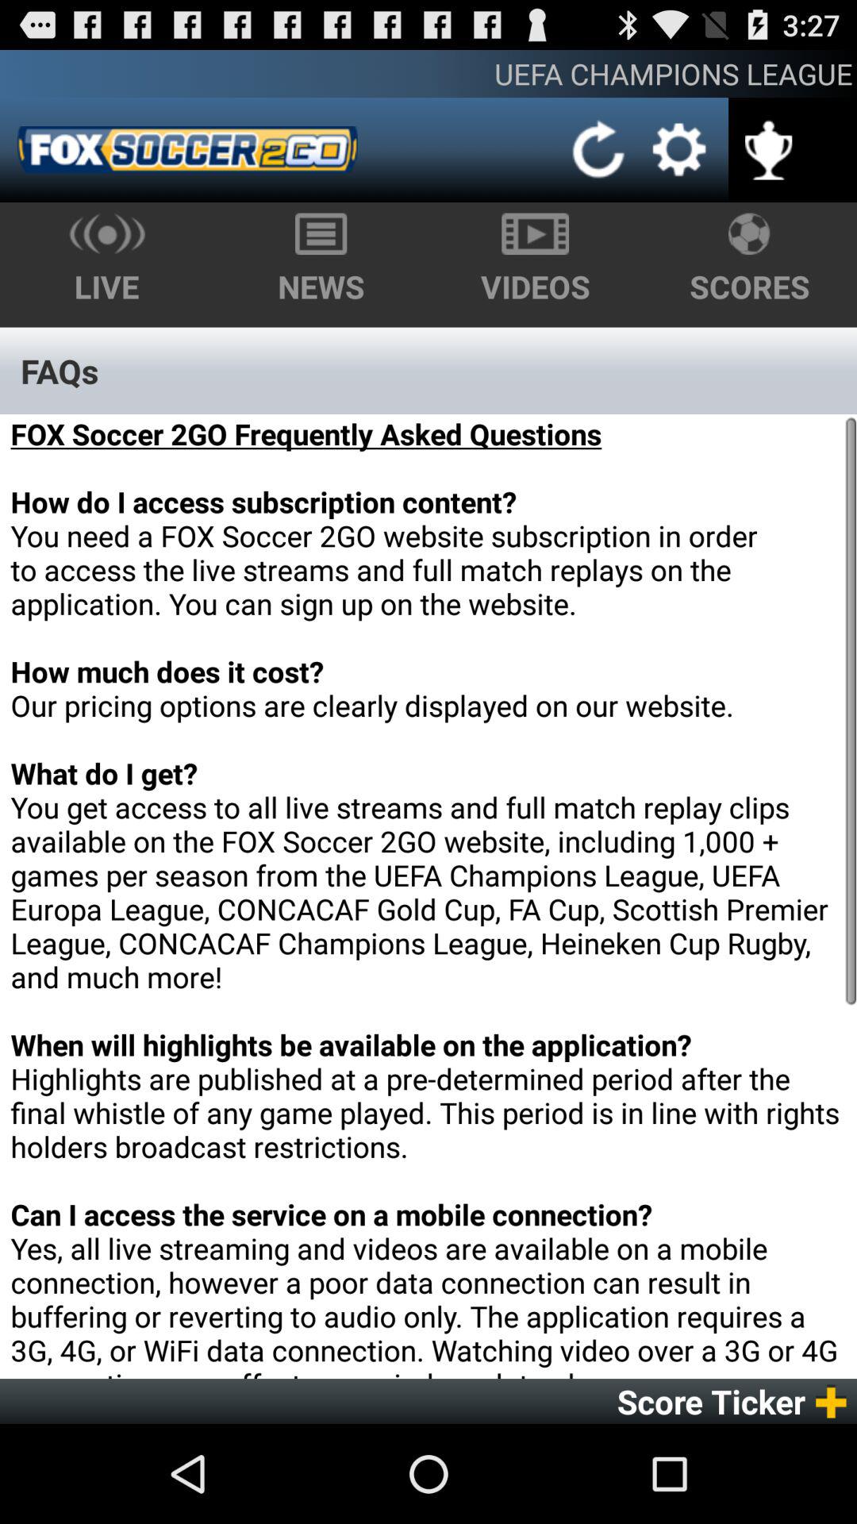  I want to click on launch the item below uefa champions league icon, so click(598, 149).